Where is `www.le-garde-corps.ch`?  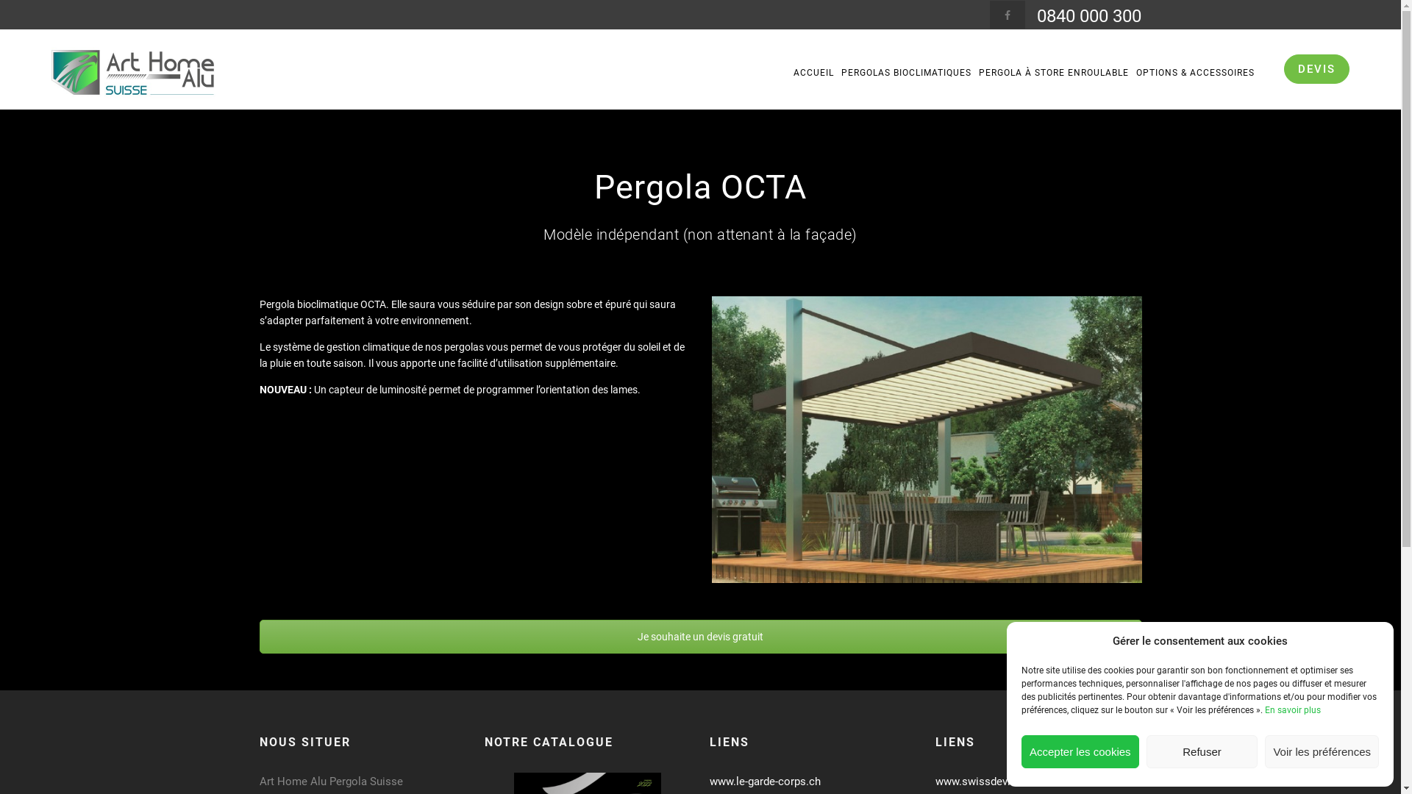 www.le-garde-corps.ch is located at coordinates (765, 782).